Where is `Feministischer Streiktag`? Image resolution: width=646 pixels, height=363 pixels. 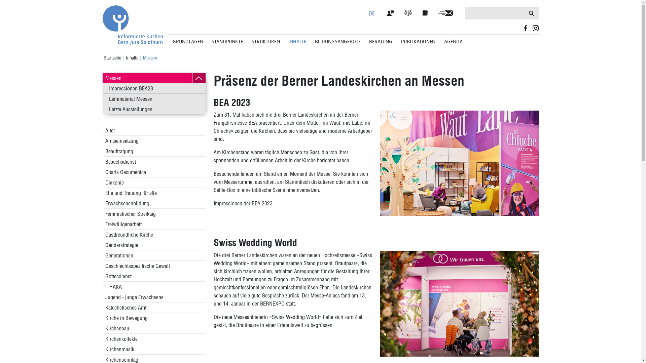
Feministischer Streiktag is located at coordinates (154, 214).